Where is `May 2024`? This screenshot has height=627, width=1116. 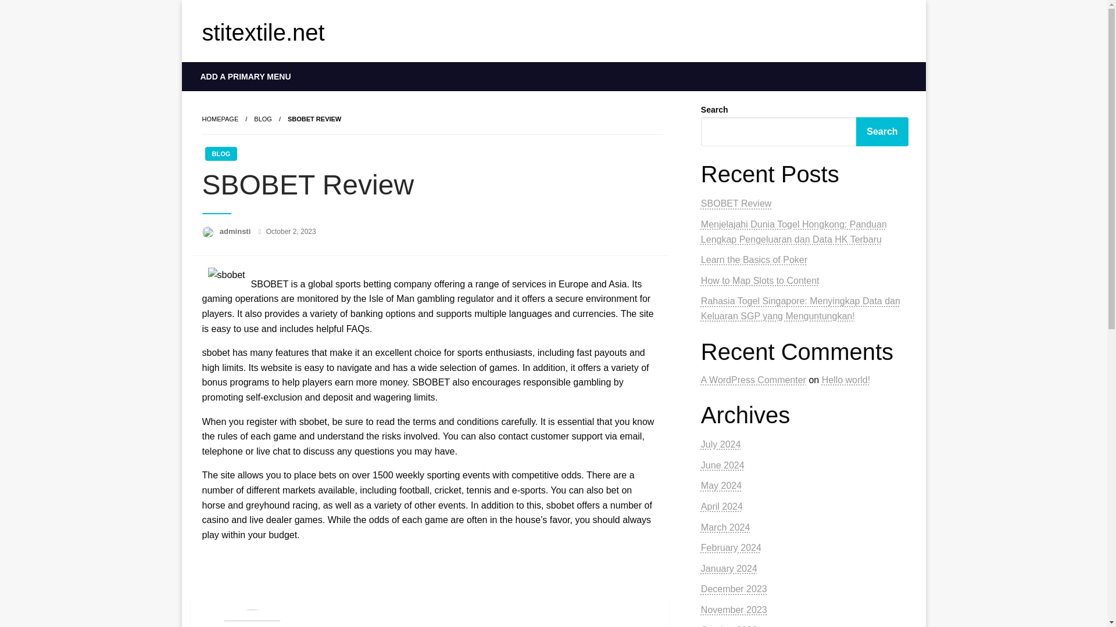 May 2024 is located at coordinates (721, 485).